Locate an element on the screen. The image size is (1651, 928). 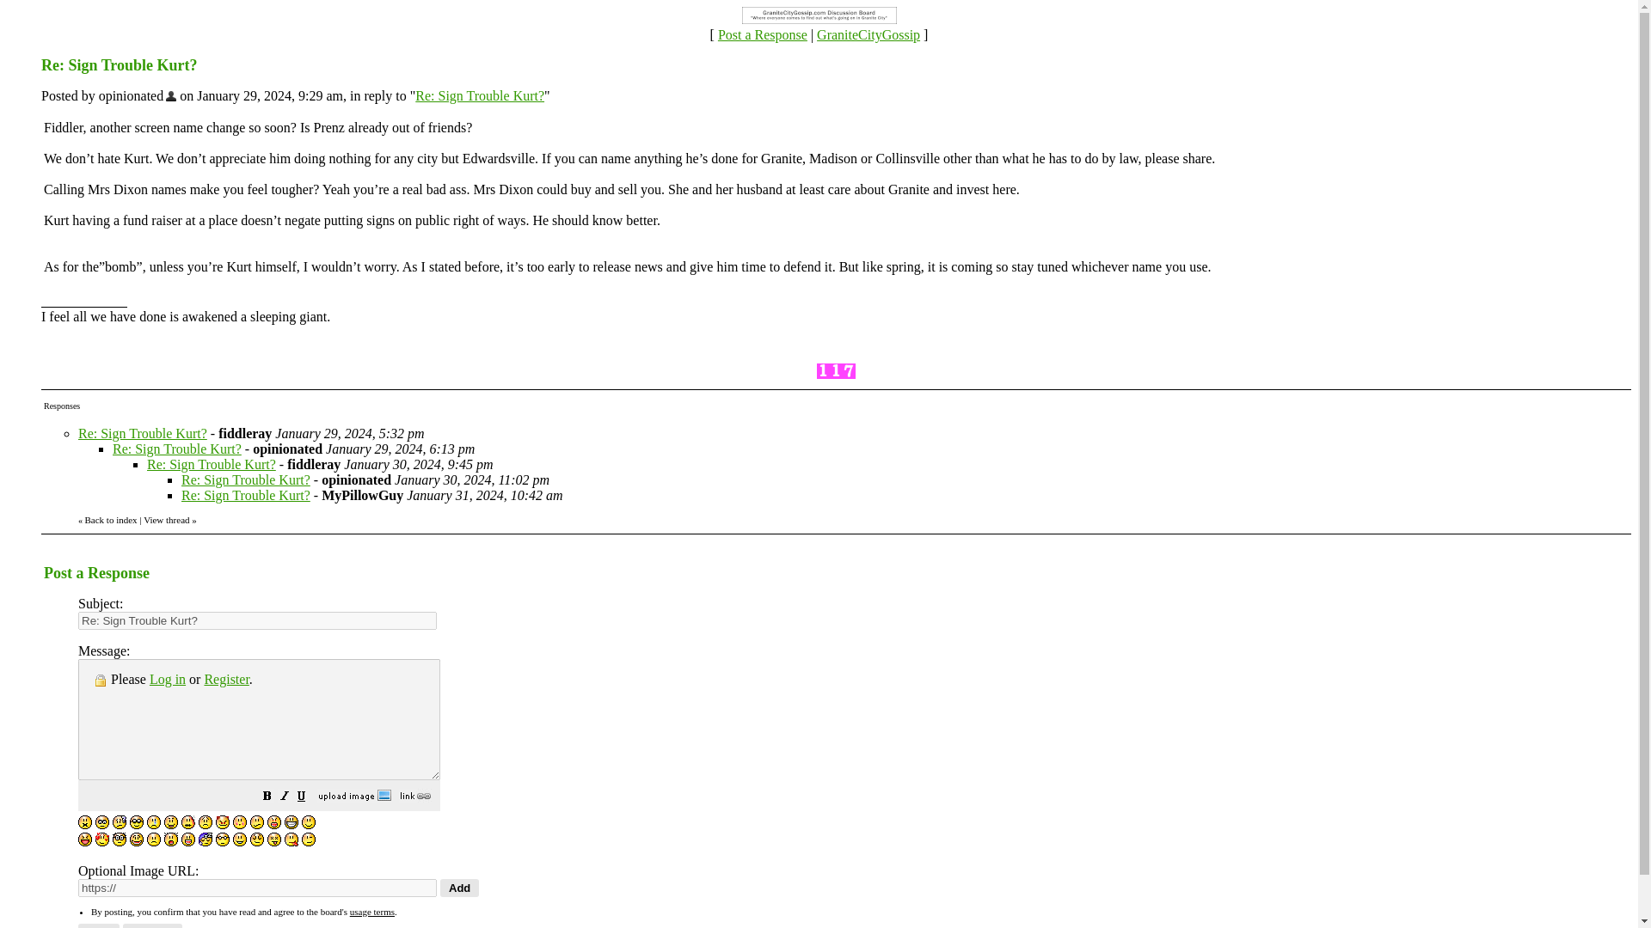
Log in is located at coordinates (167, 679).